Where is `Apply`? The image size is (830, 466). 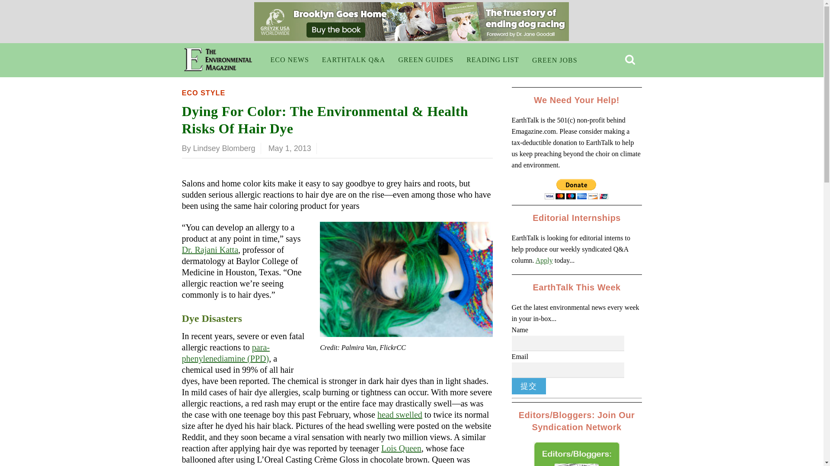
Apply is located at coordinates (544, 261).